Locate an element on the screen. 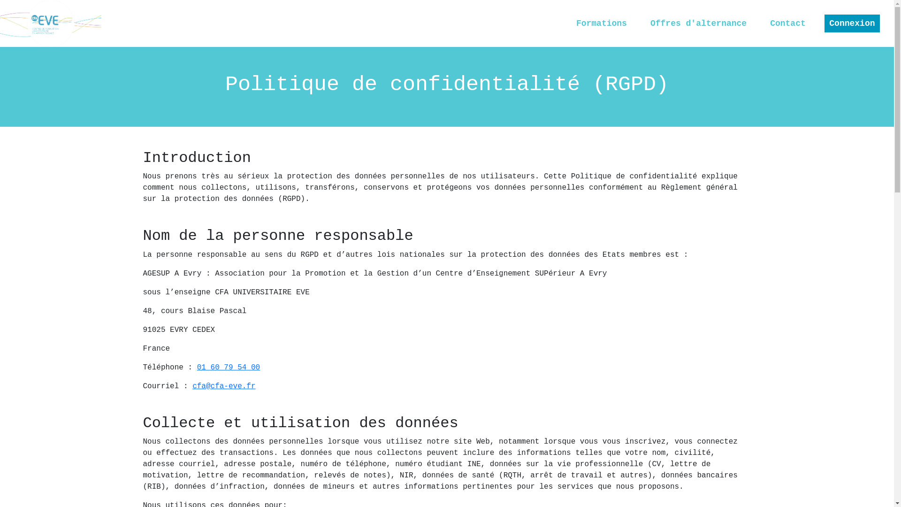  Formations is located at coordinates (602, 23).